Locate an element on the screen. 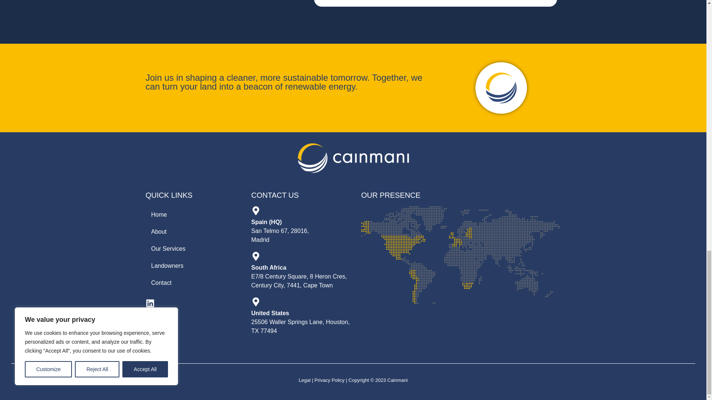  Landowners is located at coordinates (194, 266).